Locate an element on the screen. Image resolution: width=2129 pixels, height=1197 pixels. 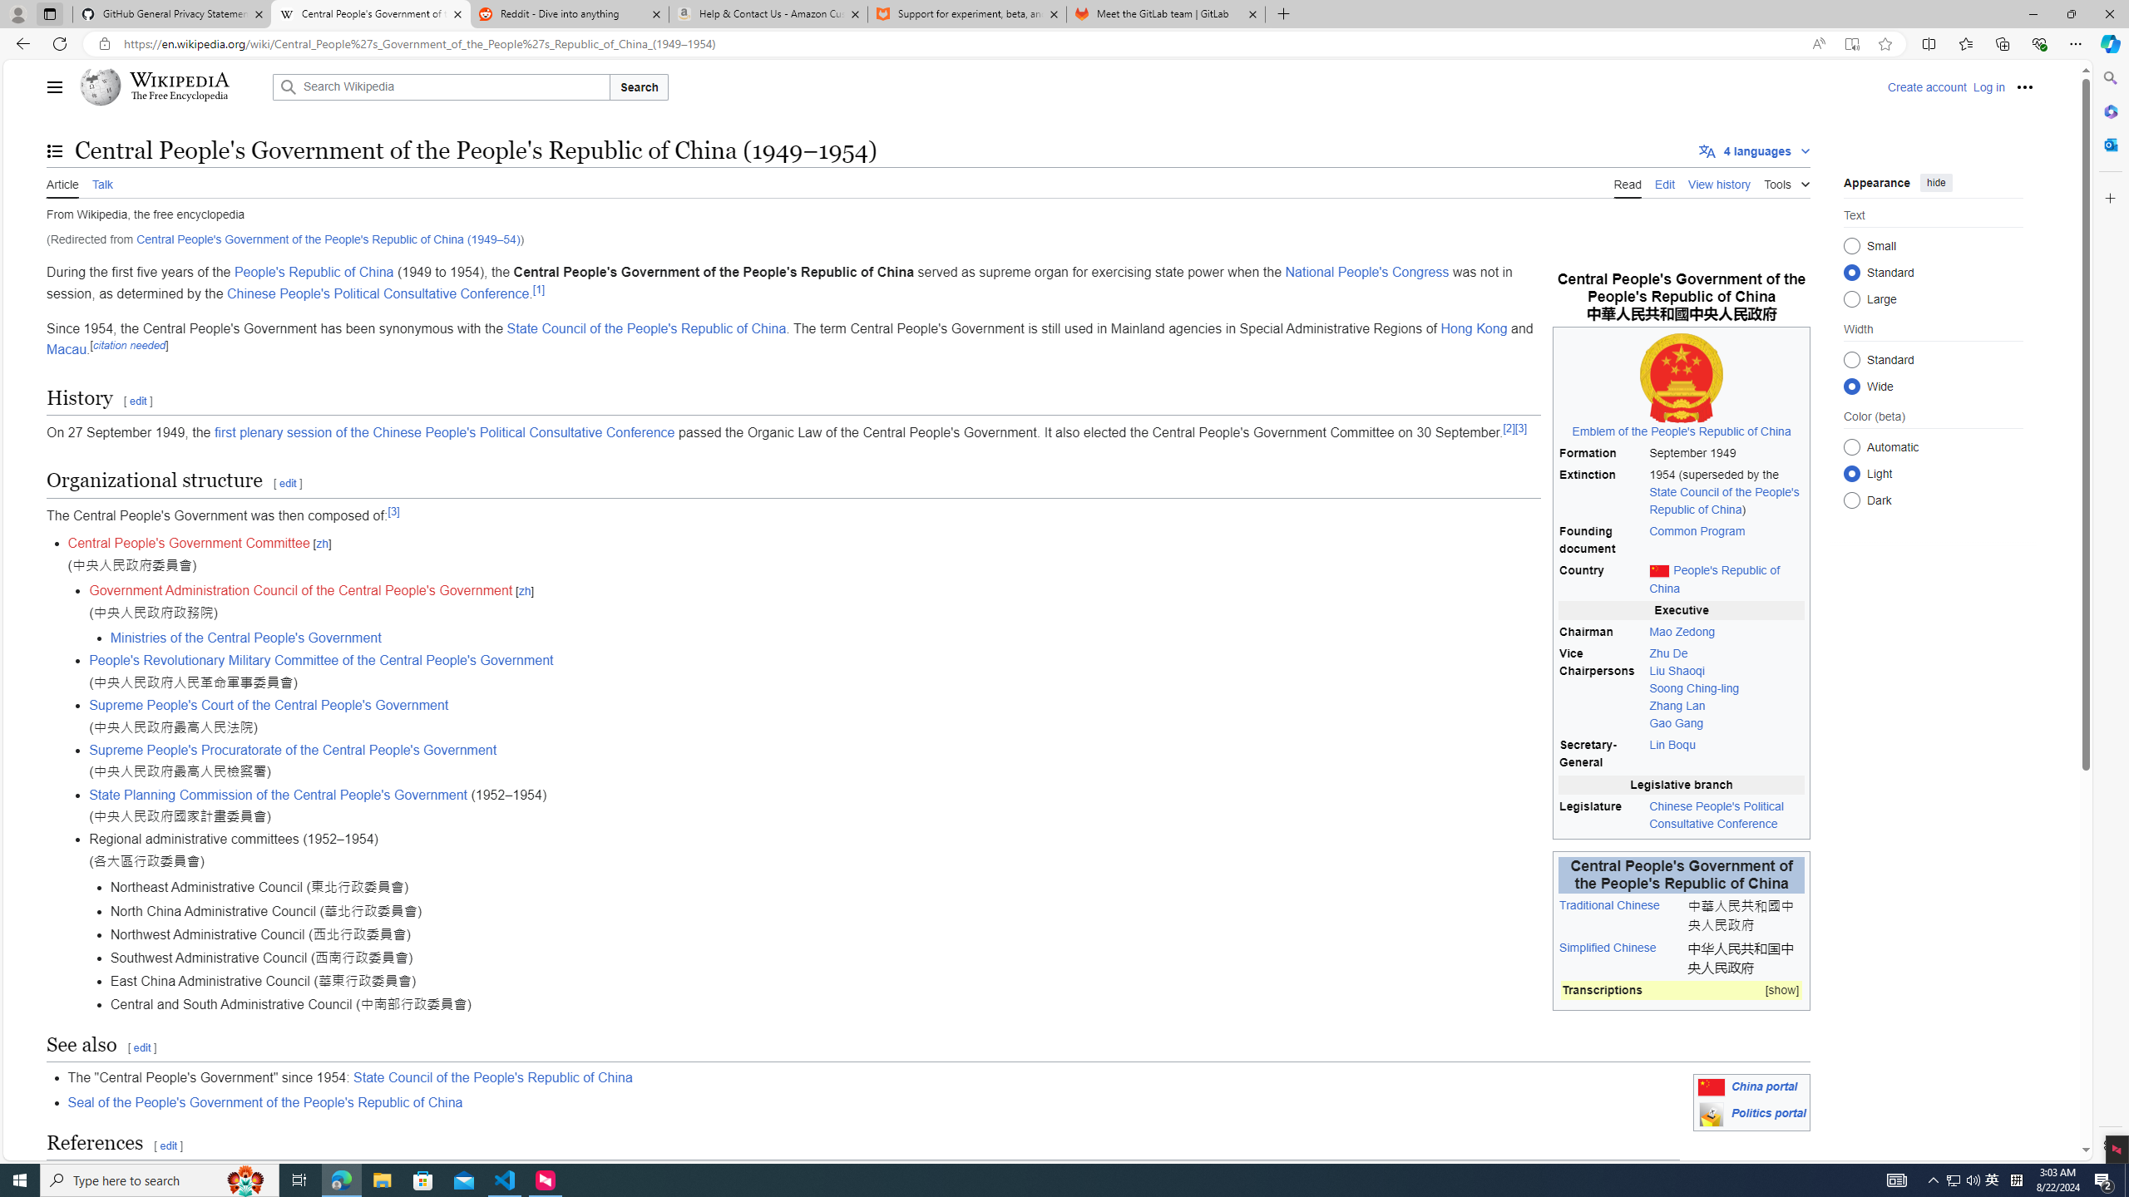
Legislature is located at coordinates (1602, 815).